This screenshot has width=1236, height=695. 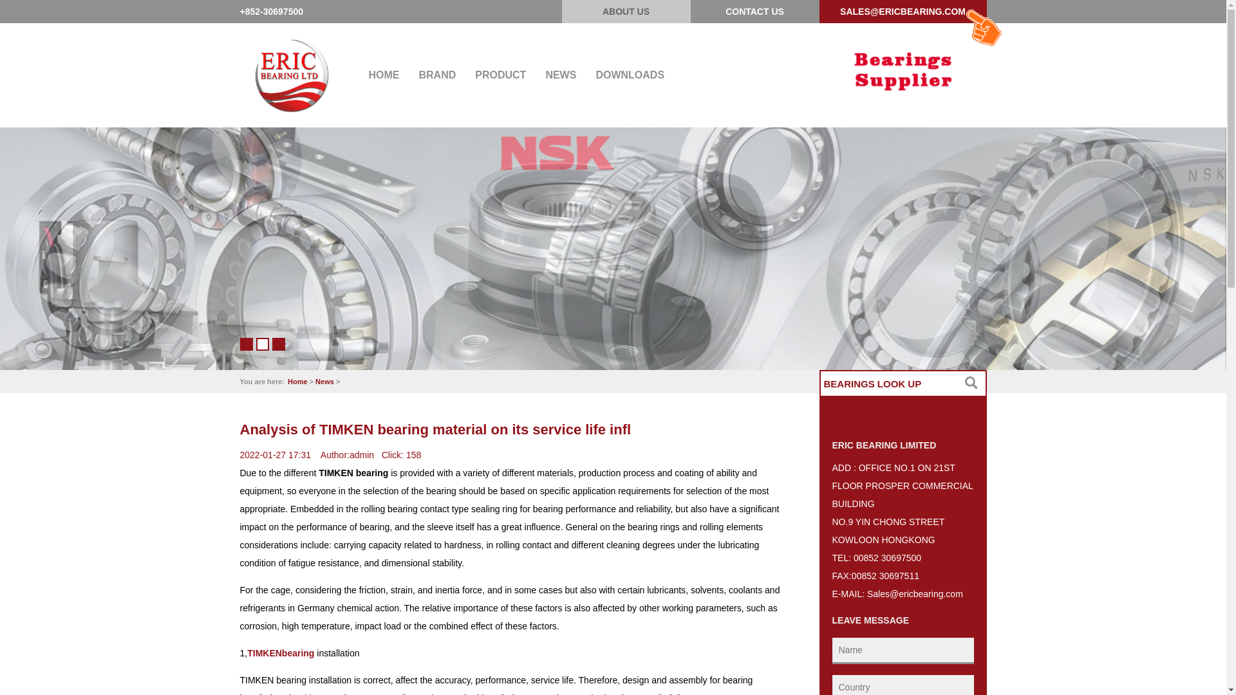 I want to click on News, so click(x=324, y=382).